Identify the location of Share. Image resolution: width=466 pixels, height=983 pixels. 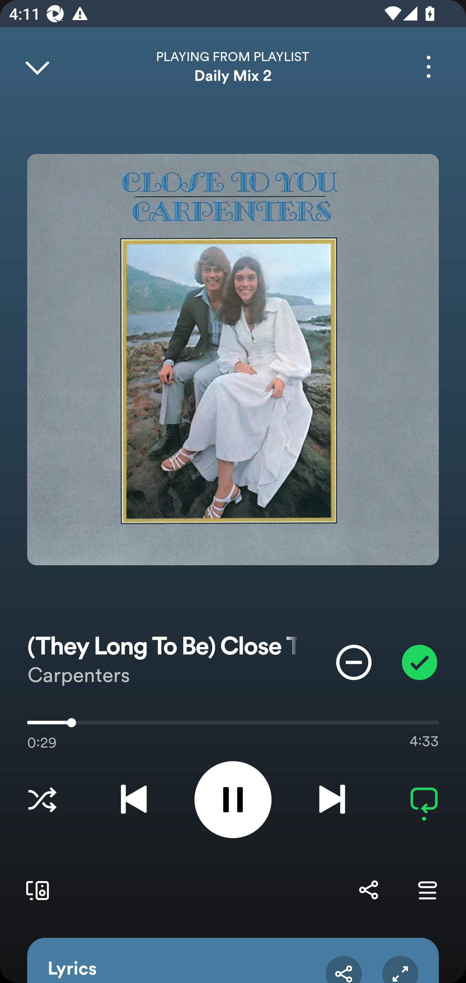
(344, 969).